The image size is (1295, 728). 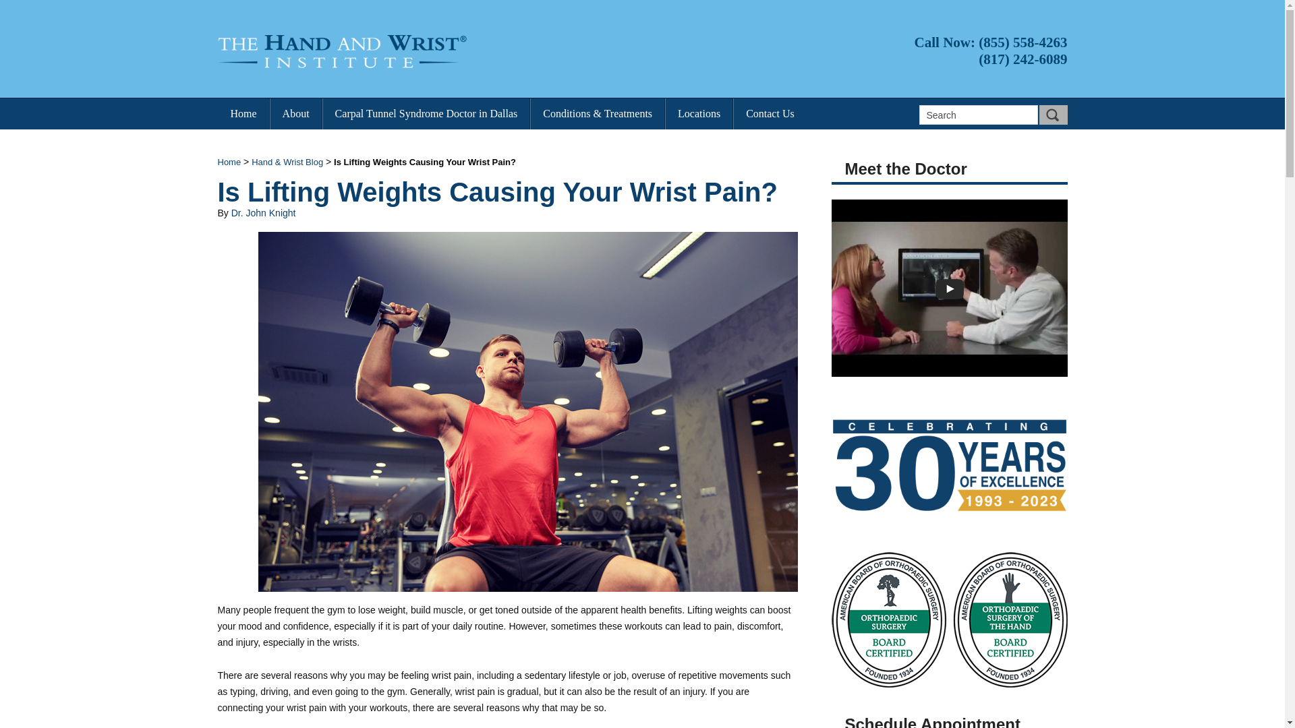 What do you see at coordinates (243, 113) in the screenshot?
I see `Home` at bounding box center [243, 113].